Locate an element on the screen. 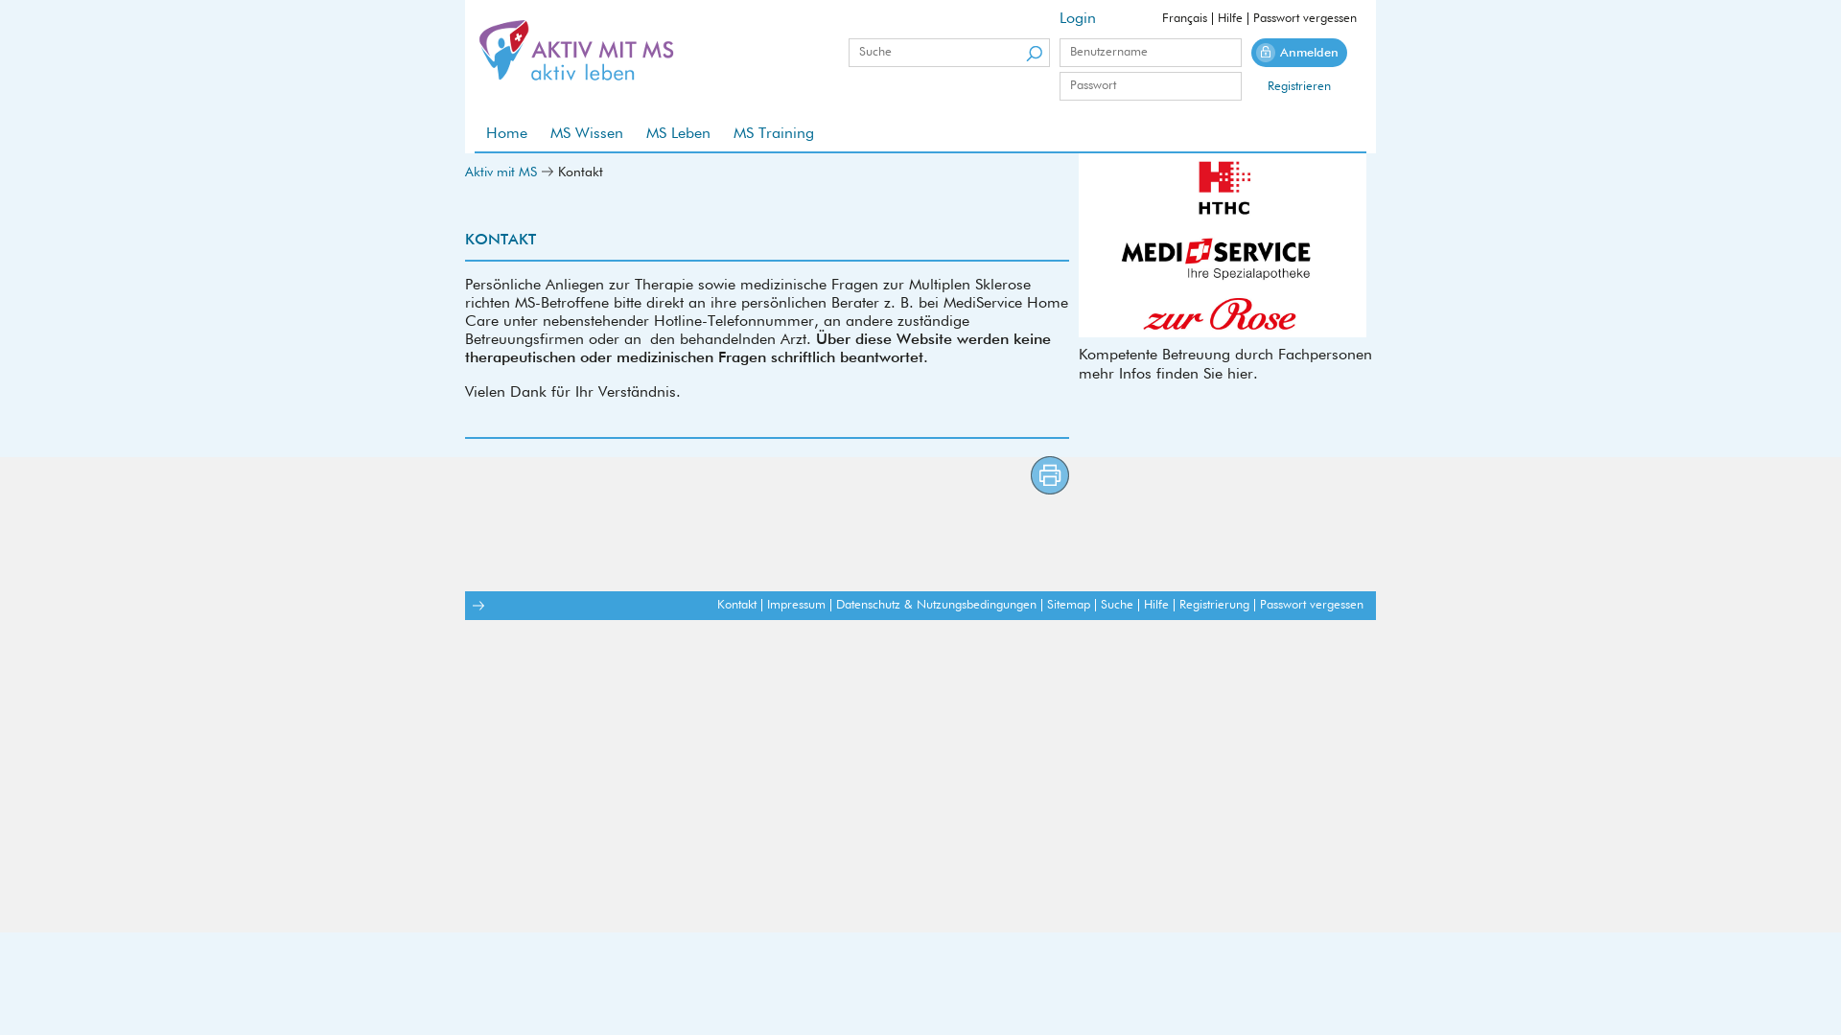  Passwort vergessen is located at coordinates (1312, 606).